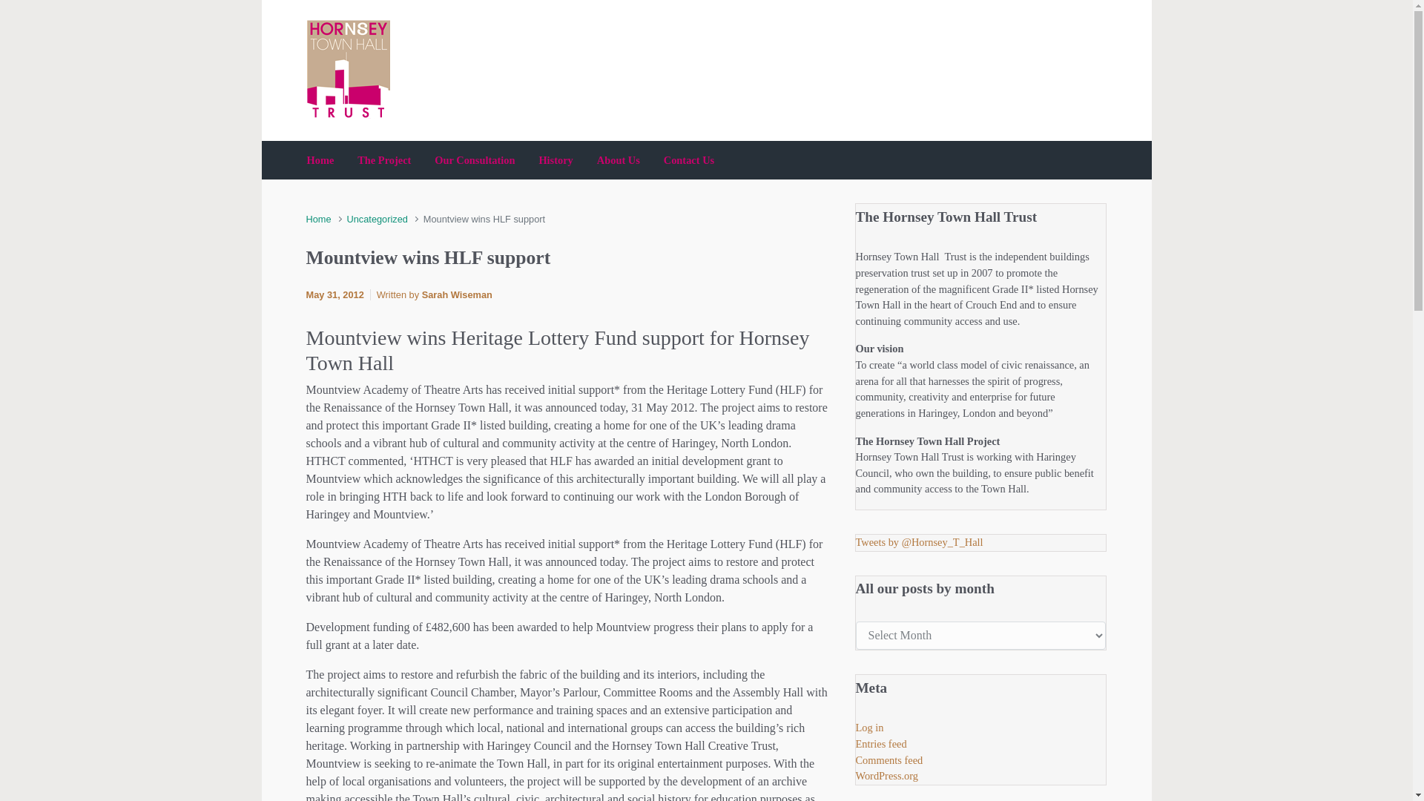 The image size is (1424, 801). Describe the element at coordinates (475, 160) in the screenshot. I see `Our Consultation` at that location.